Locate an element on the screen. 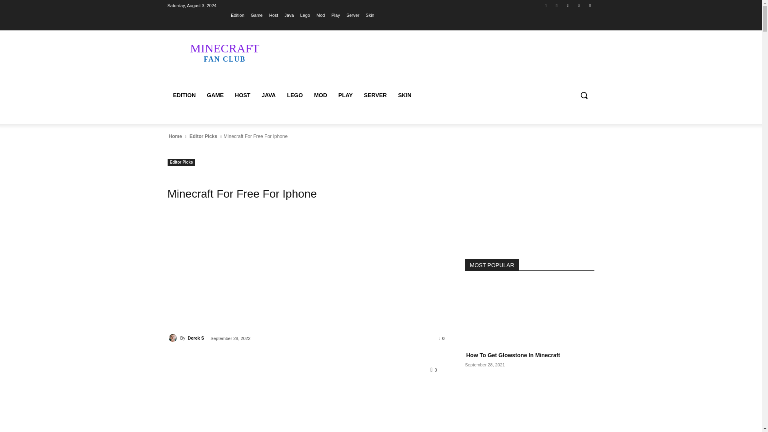 This screenshot has height=432, width=768. GAME is located at coordinates (242, 95).